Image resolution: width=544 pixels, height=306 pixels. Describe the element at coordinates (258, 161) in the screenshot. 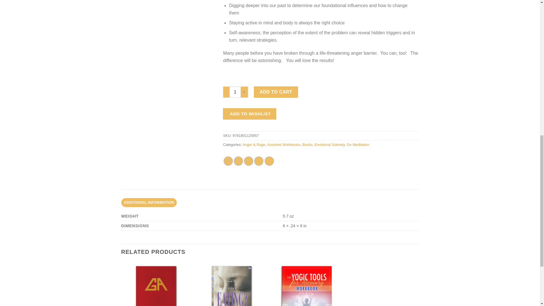

I see `Pin on Pinterest` at that location.